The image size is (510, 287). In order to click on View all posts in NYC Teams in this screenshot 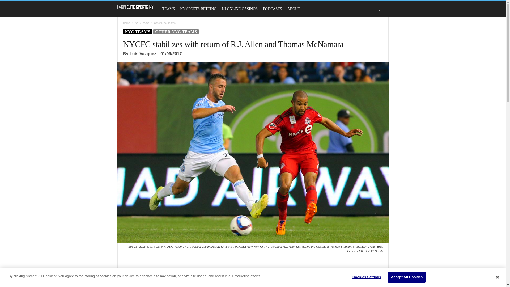, I will do `click(142, 23)`.